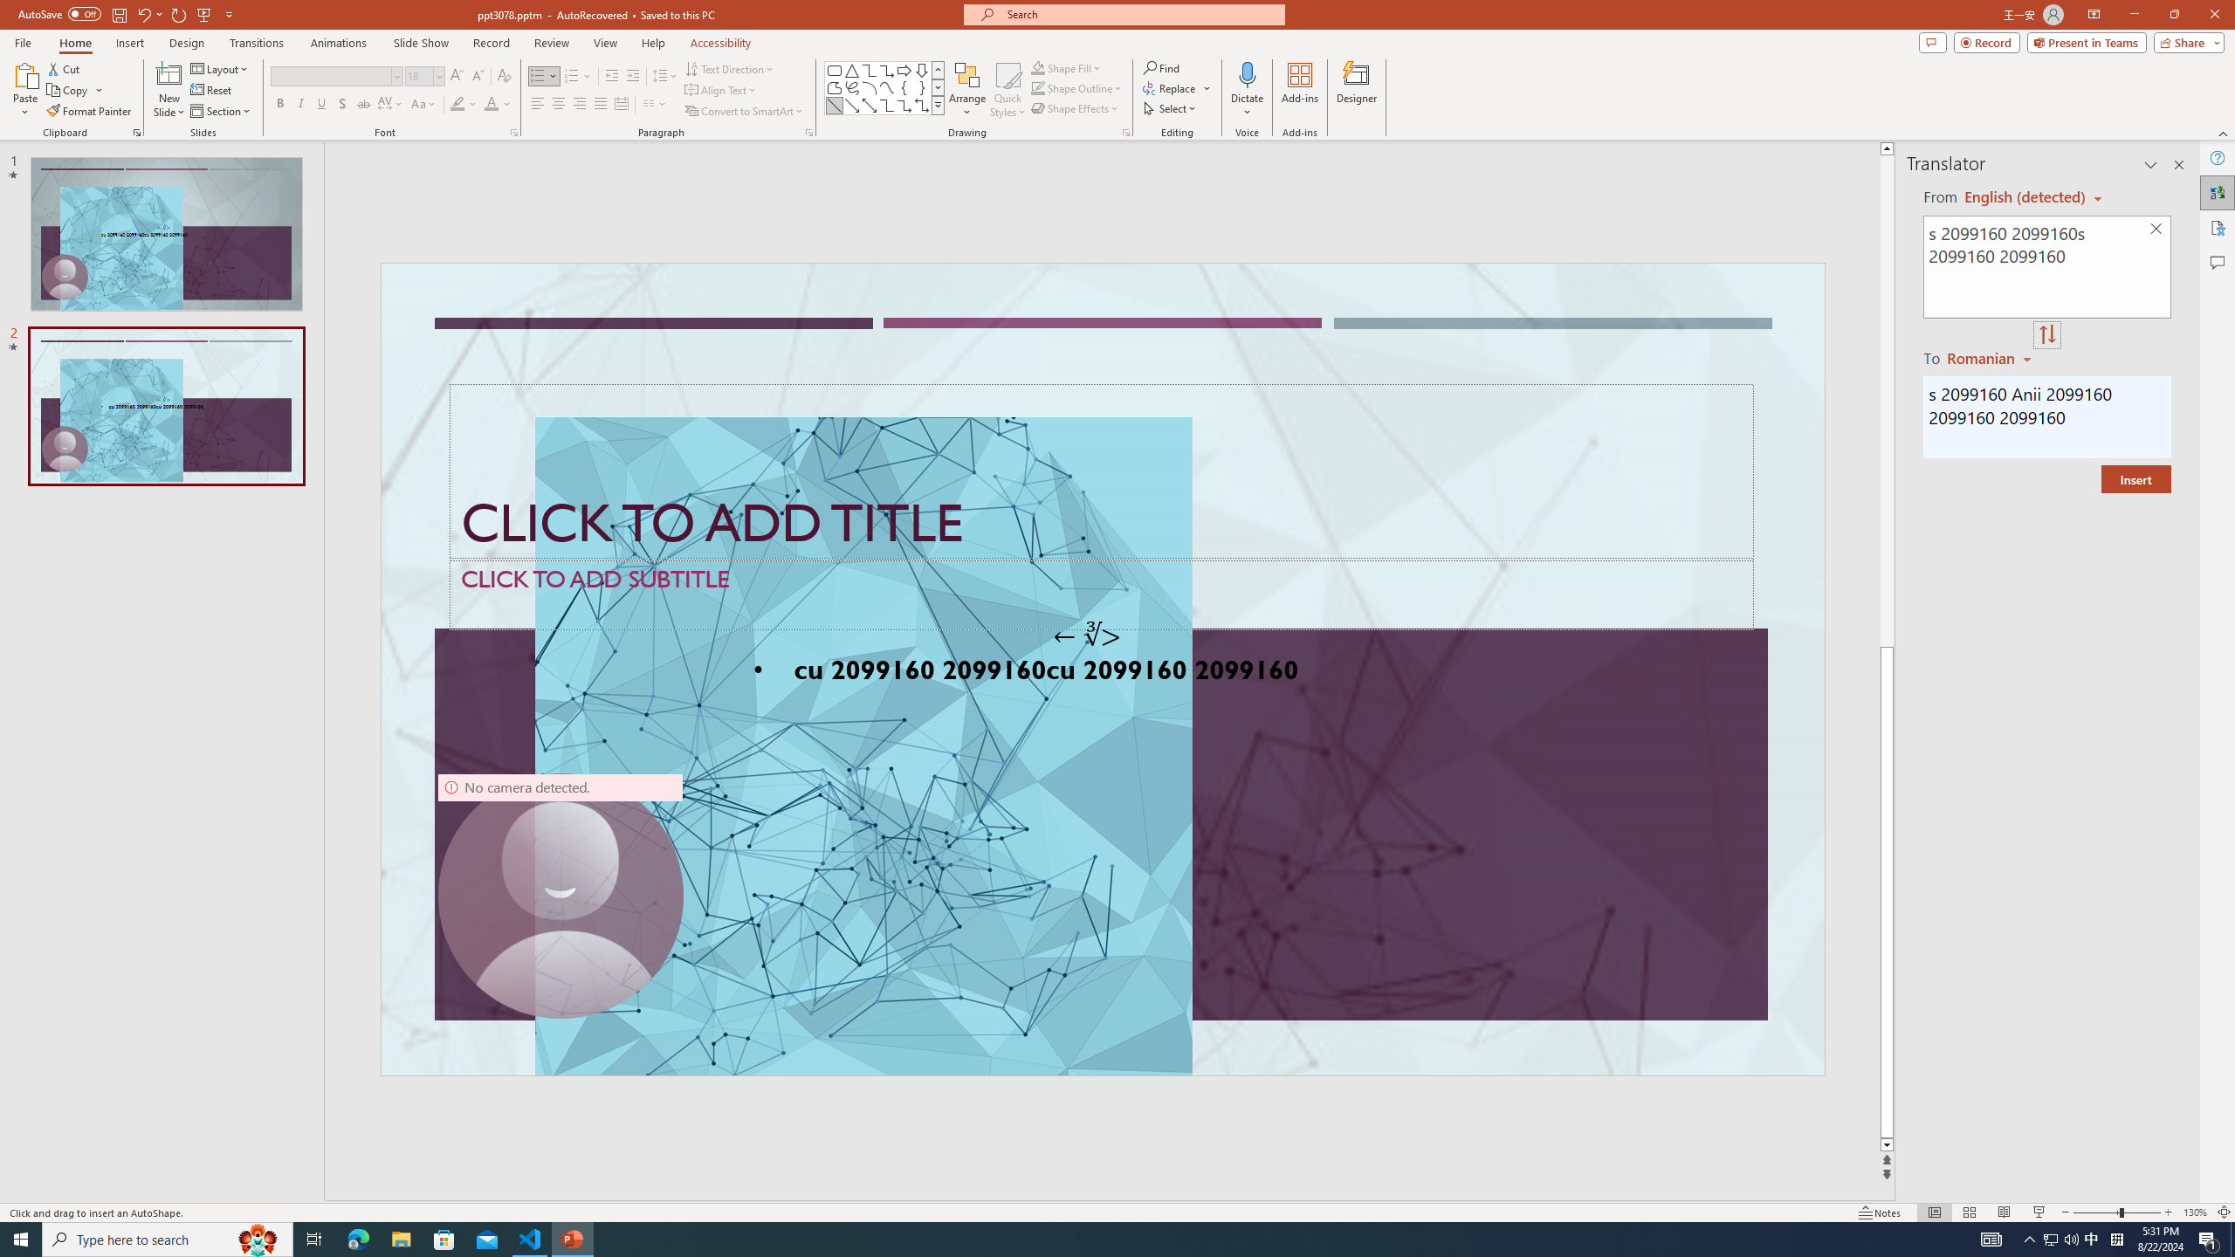  Describe the element at coordinates (1991, 357) in the screenshot. I see `Czech` at that location.